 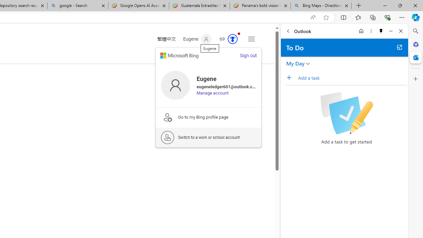 What do you see at coordinates (233, 39) in the screenshot?
I see `AutomationID: rh_meter` at bounding box center [233, 39].